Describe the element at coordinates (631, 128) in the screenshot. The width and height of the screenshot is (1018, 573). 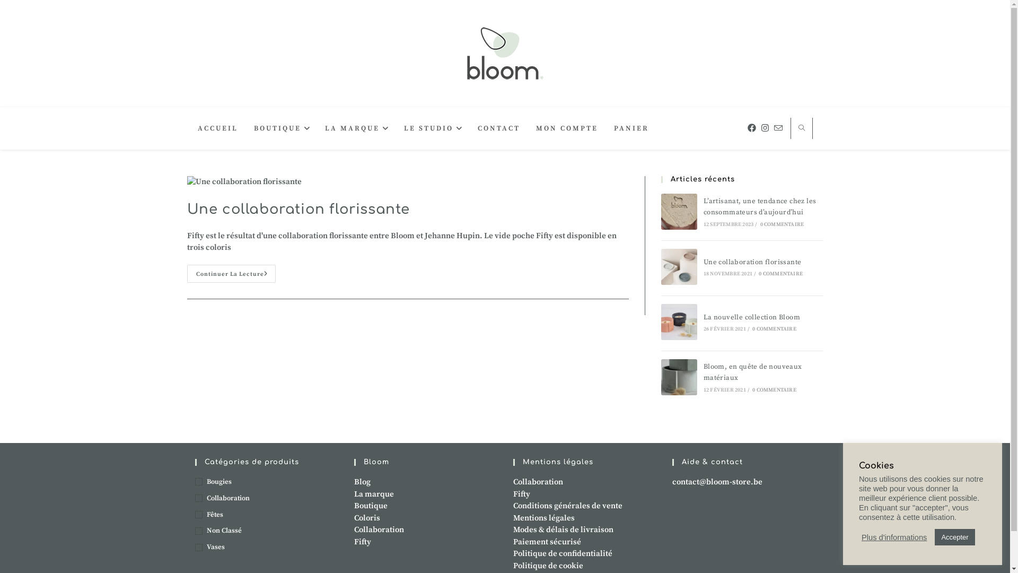
I see `PANIER` at that location.